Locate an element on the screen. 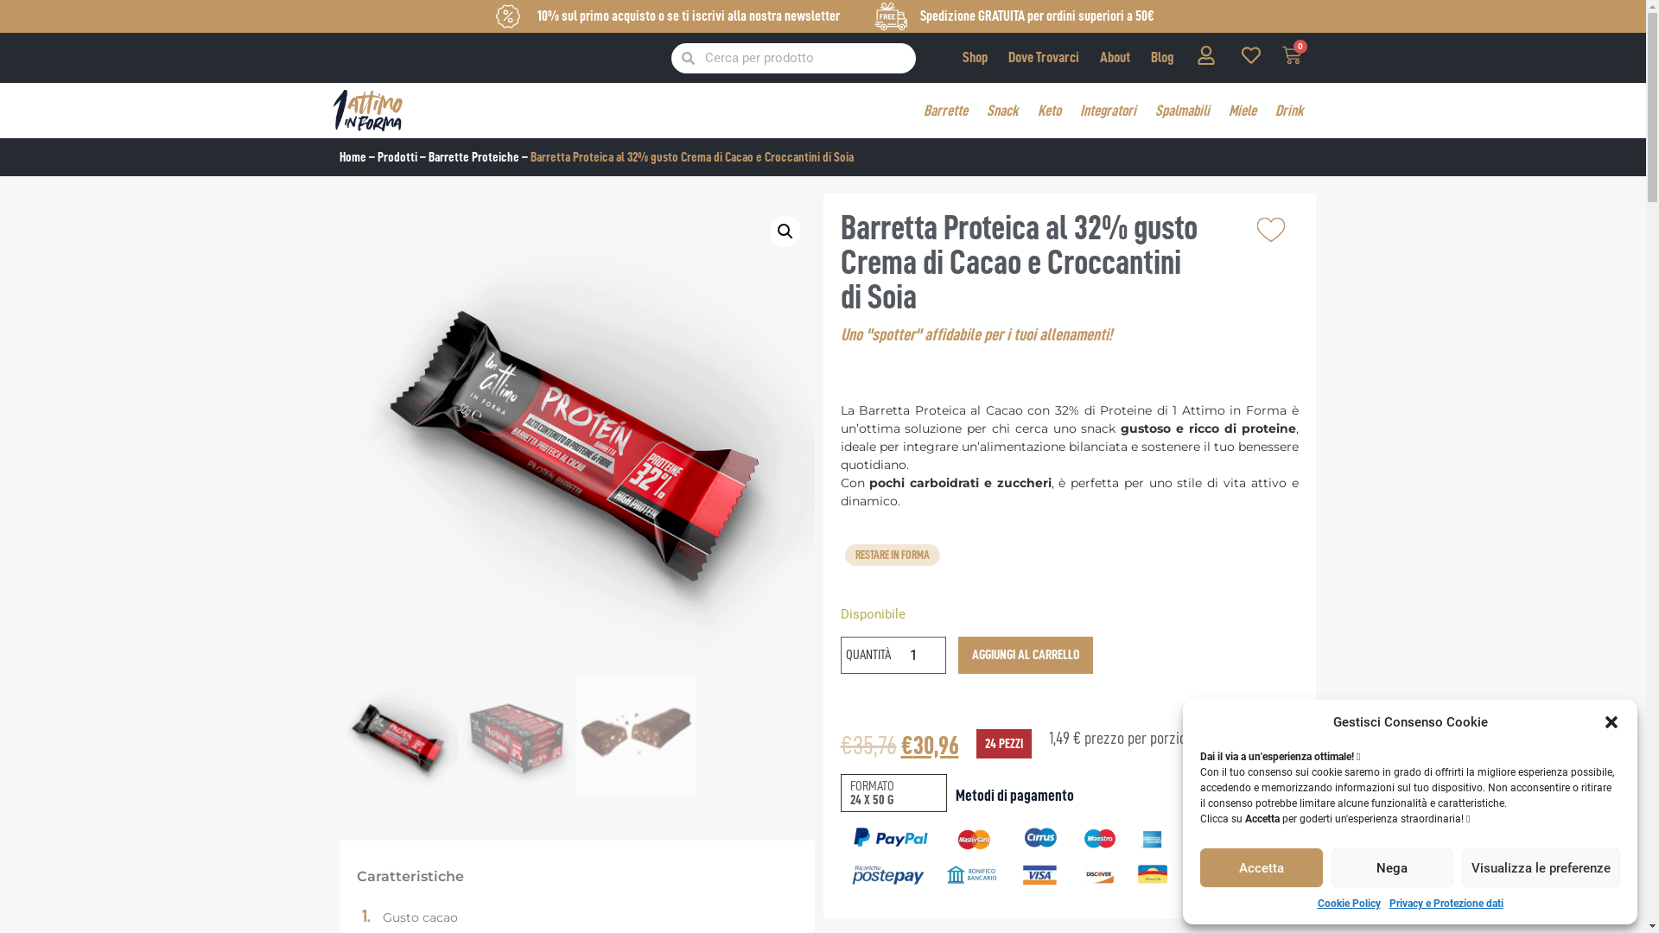 The height and width of the screenshot is (933, 1659). Dove Trovarci is located at coordinates (1044, 57).